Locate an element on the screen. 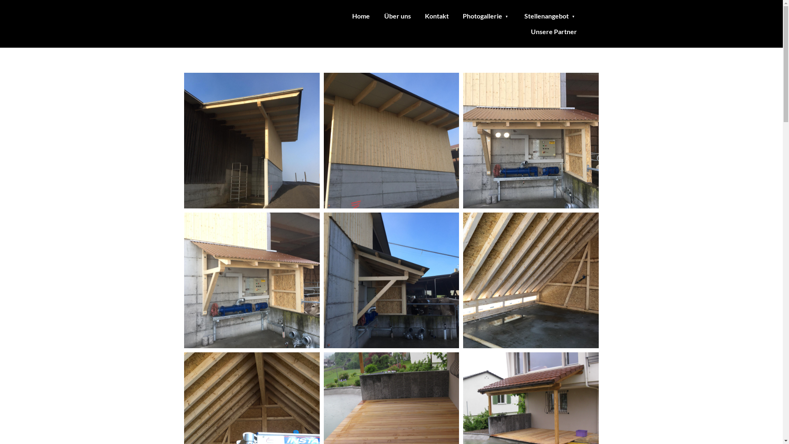 This screenshot has height=444, width=789. Unsere Partner is located at coordinates (554, 32).